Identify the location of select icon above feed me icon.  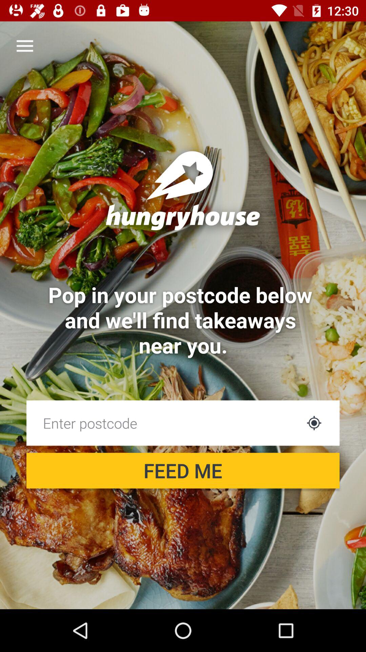
(314, 423).